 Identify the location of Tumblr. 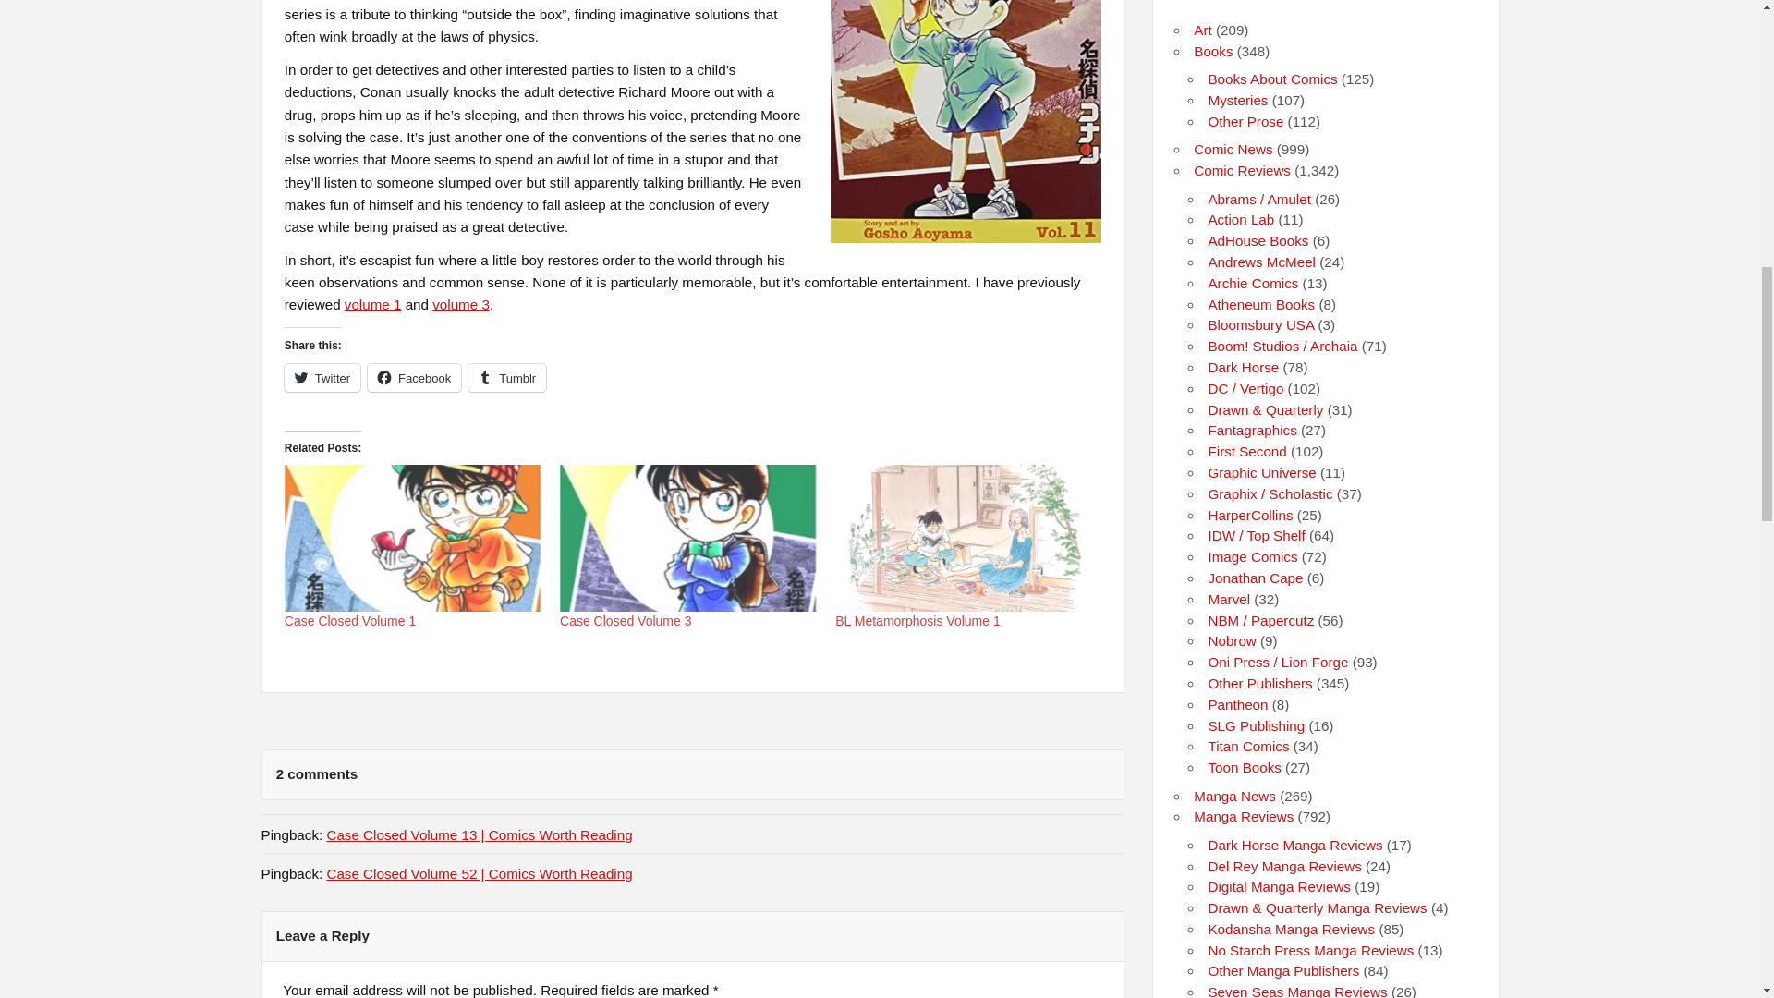
(506, 378).